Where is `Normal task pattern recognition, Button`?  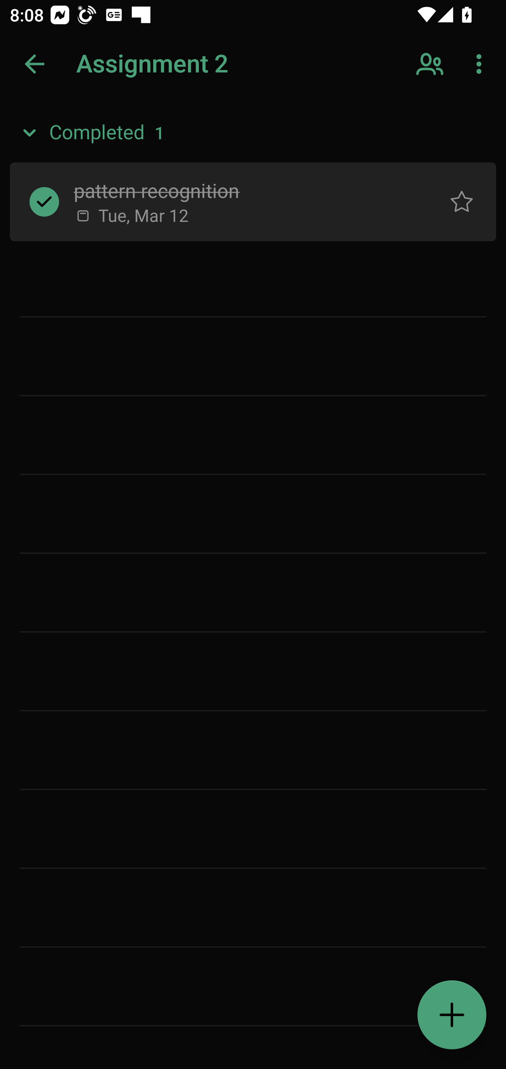
Normal task pattern recognition, Button is located at coordinates (462, 201).